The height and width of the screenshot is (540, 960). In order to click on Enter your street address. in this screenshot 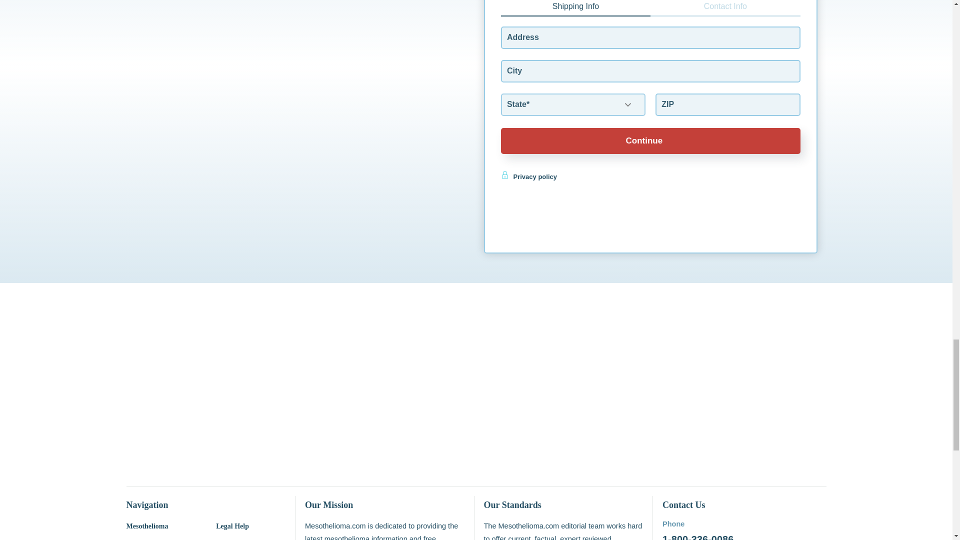, I will do `click(651, 37)`.